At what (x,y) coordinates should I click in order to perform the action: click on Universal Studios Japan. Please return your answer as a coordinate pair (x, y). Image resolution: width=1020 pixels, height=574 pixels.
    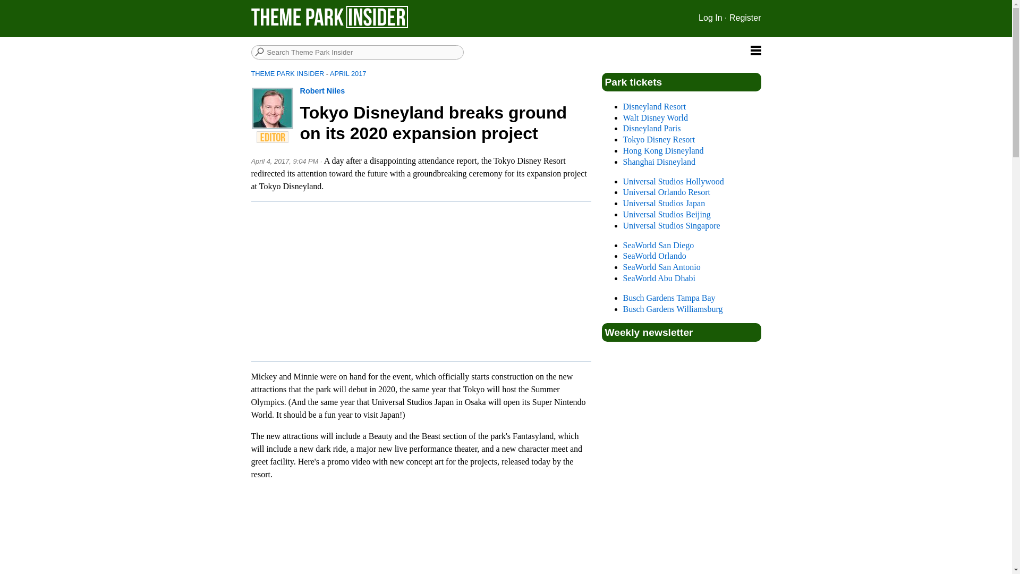
    Looking at the image, I should click on (663, 203).